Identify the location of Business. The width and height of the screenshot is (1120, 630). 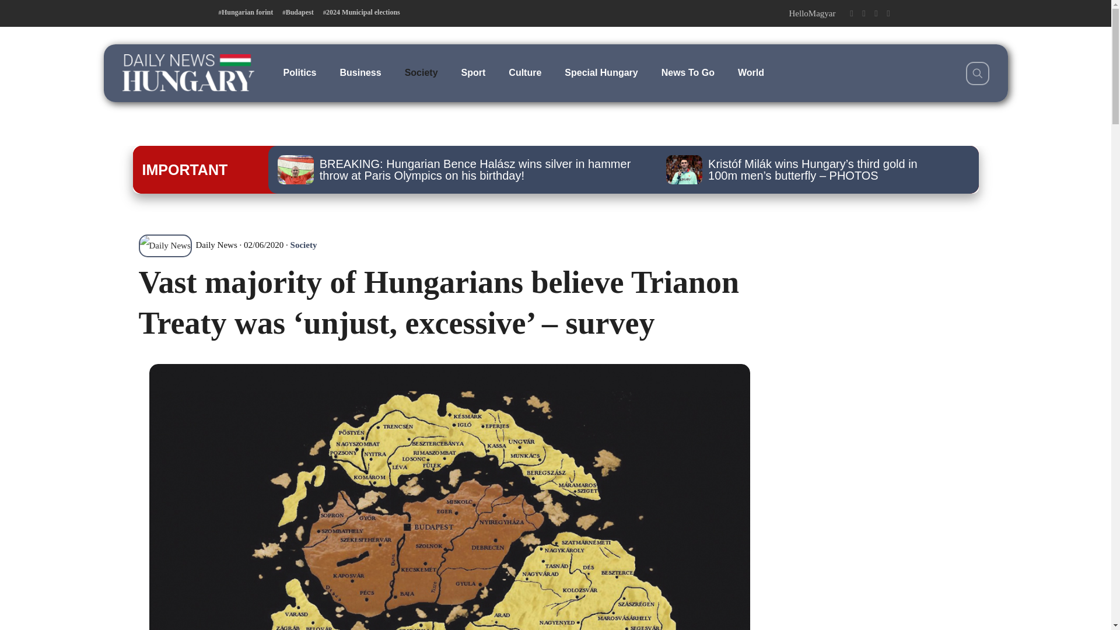
(360, 72).